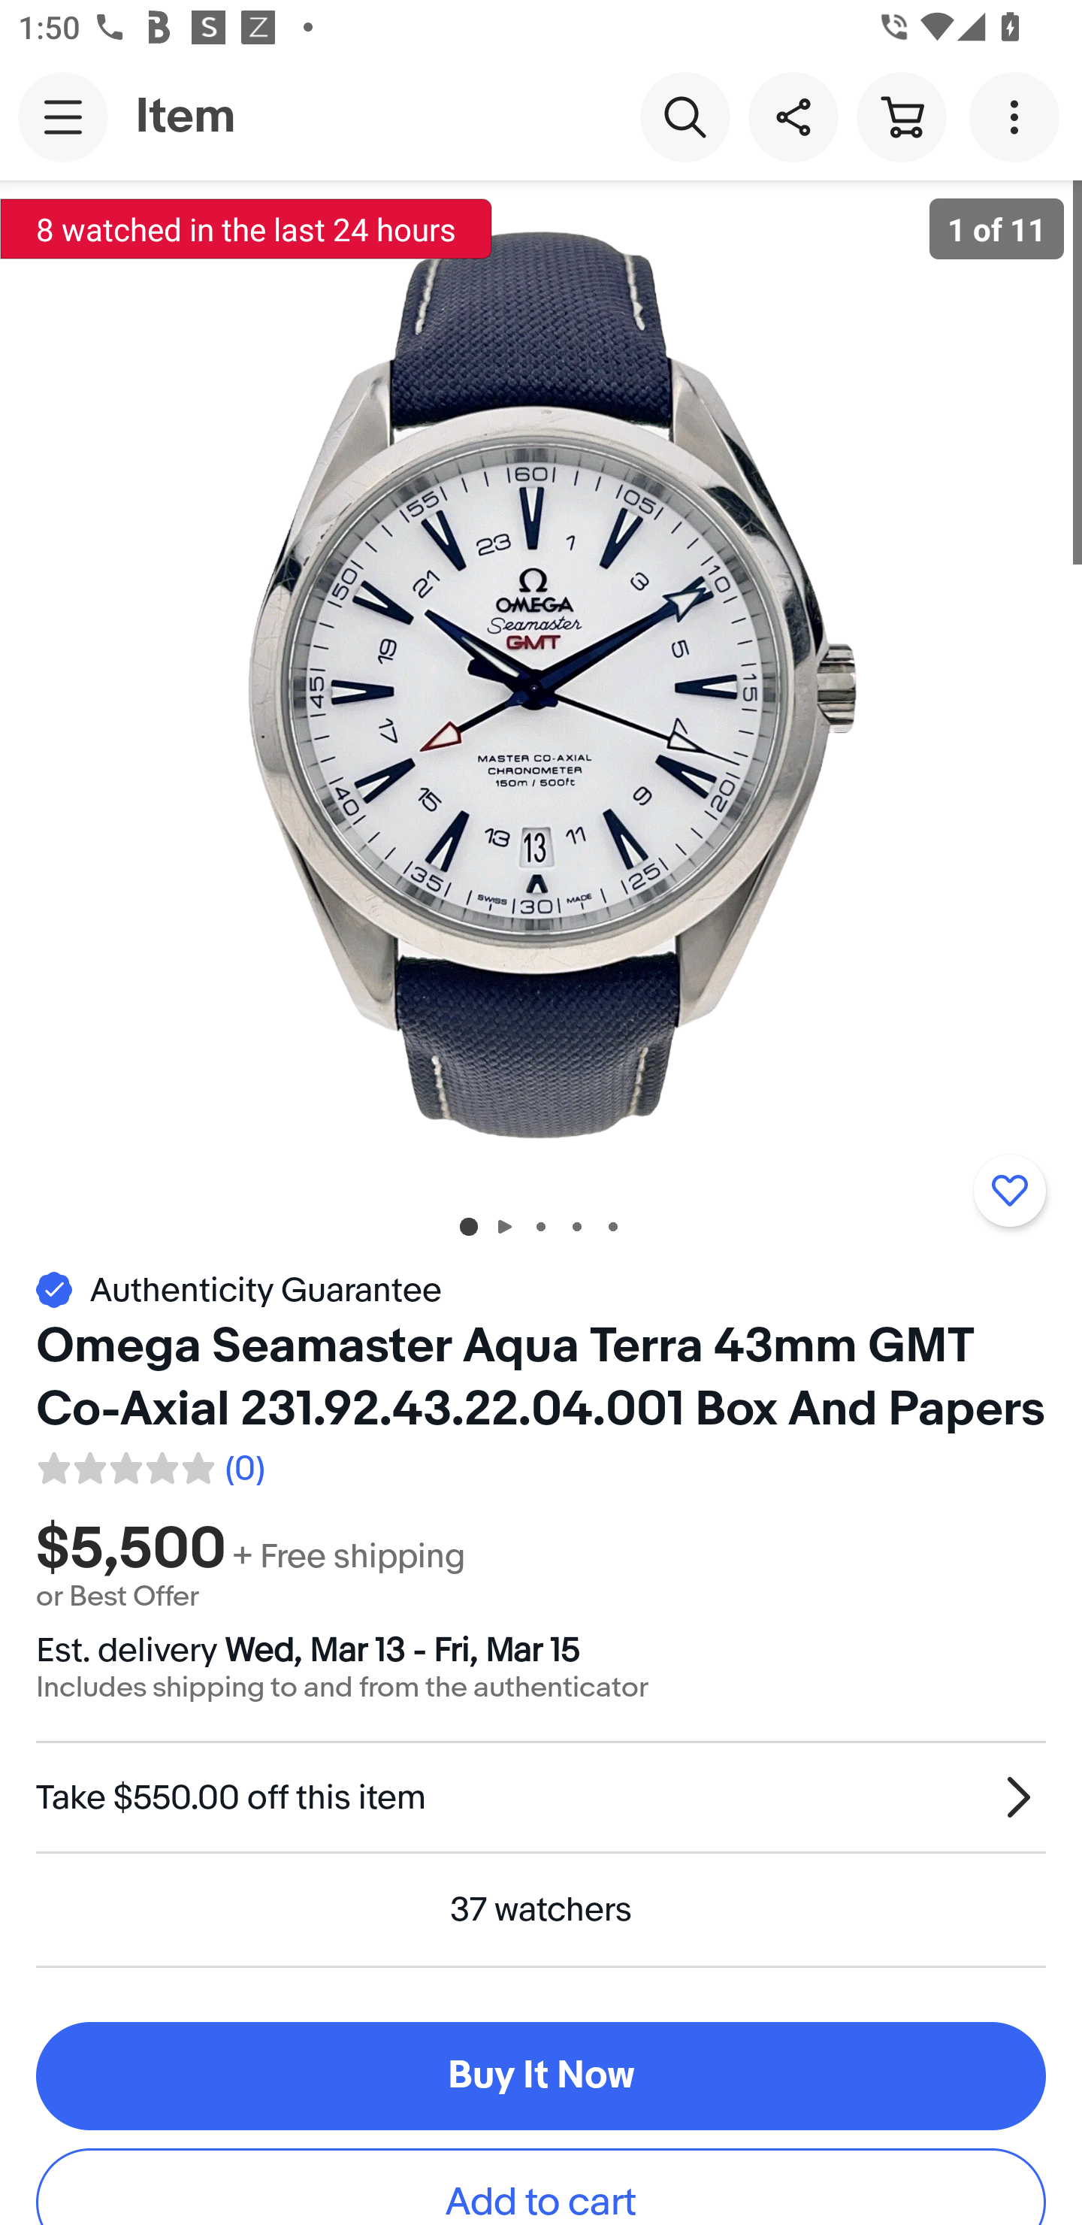 This screenshot has width=1082, height=2225. Describe the element at coordinates (1009, 1190) in the screenshot. I see `Add to watchlist` at that location.